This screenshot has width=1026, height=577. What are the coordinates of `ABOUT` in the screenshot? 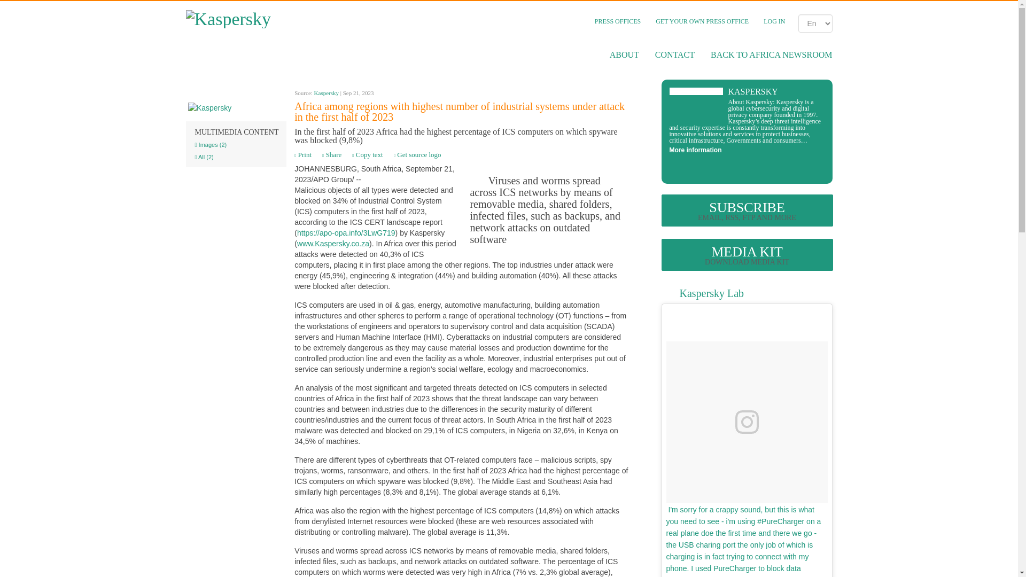 It's located at (624, 54).